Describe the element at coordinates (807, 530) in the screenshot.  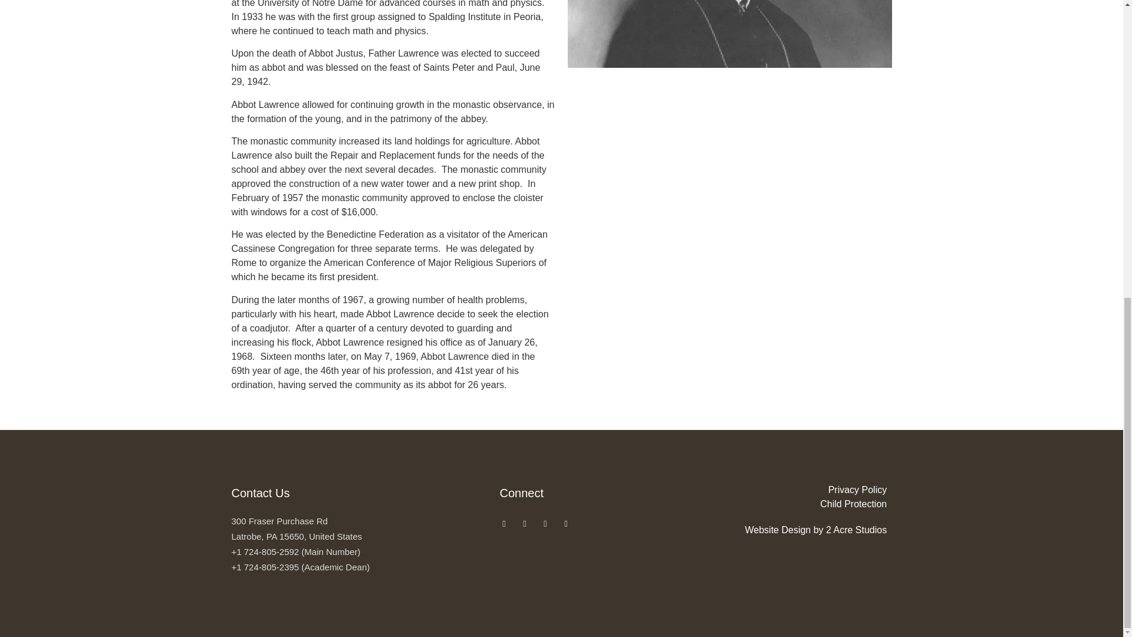
I see `Website Design by 2 Acre Studios` at that location.